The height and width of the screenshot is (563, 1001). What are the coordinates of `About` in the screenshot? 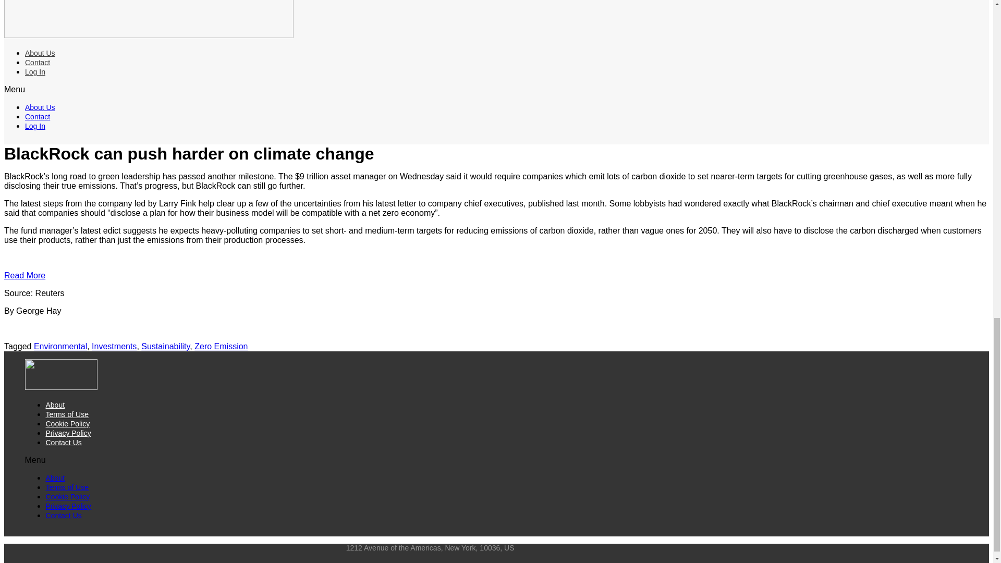 It's located at (55, 405).